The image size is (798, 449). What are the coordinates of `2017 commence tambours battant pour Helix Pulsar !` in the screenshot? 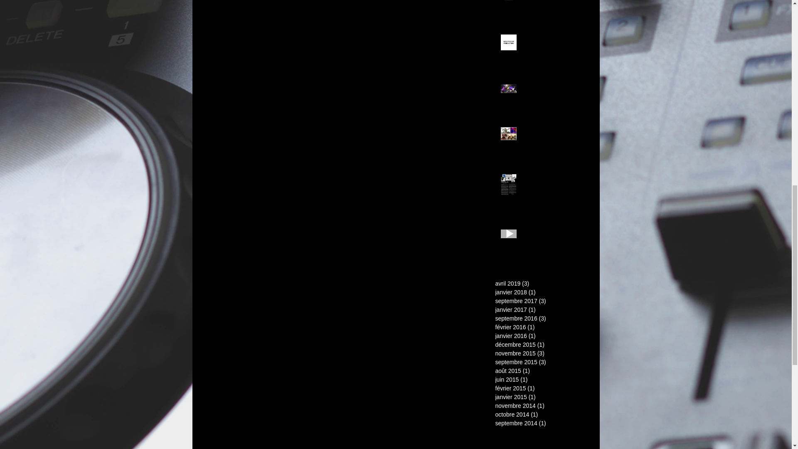 It's located at (552, 141).